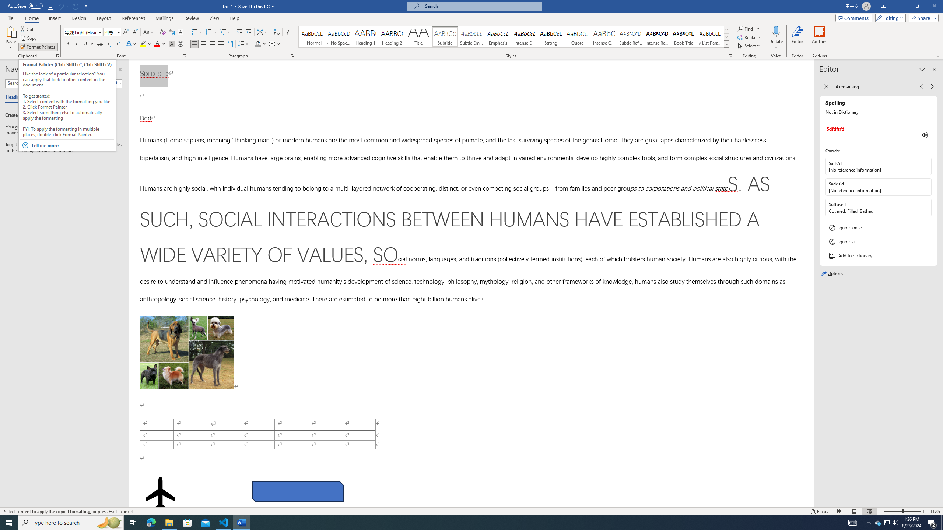  What do you see at coordinates (135, 32) in the screenshot?
I see `Shrink Font` at bounding box center [135, 32].